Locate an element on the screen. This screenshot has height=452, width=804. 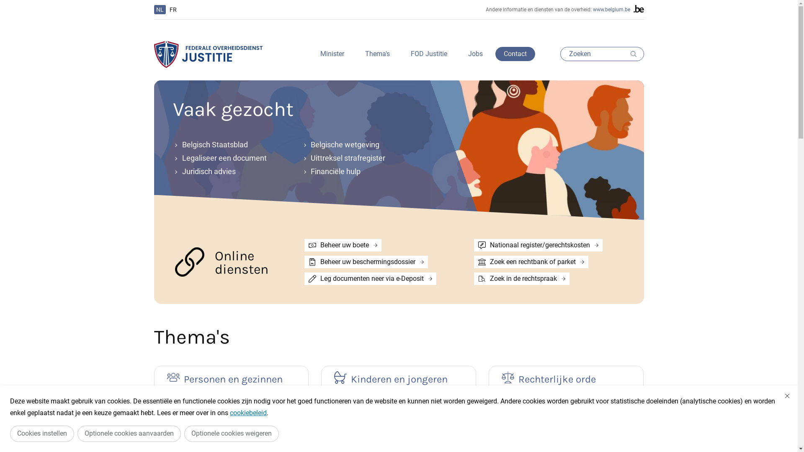
Hoven en rechtbanken is located at coordinates (566, 397).